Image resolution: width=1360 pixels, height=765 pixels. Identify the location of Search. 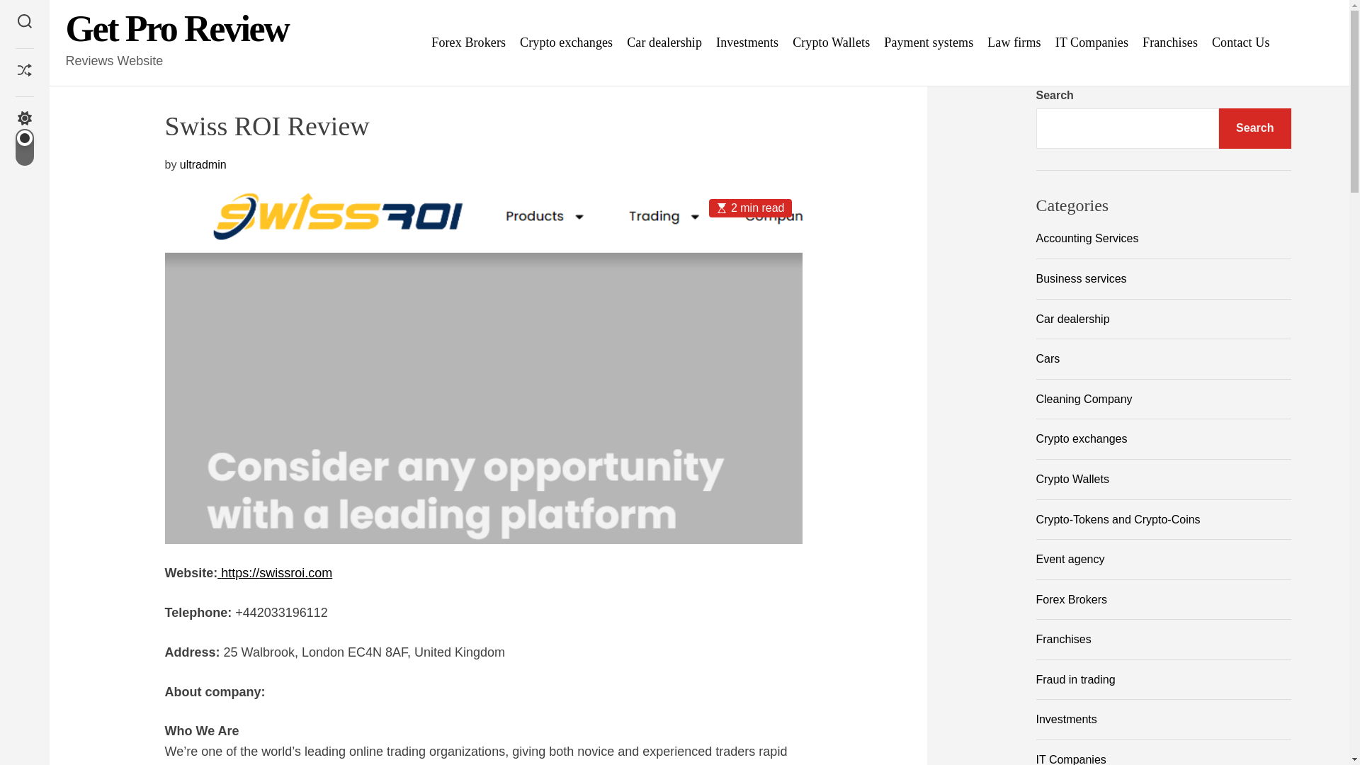
(24, 23).